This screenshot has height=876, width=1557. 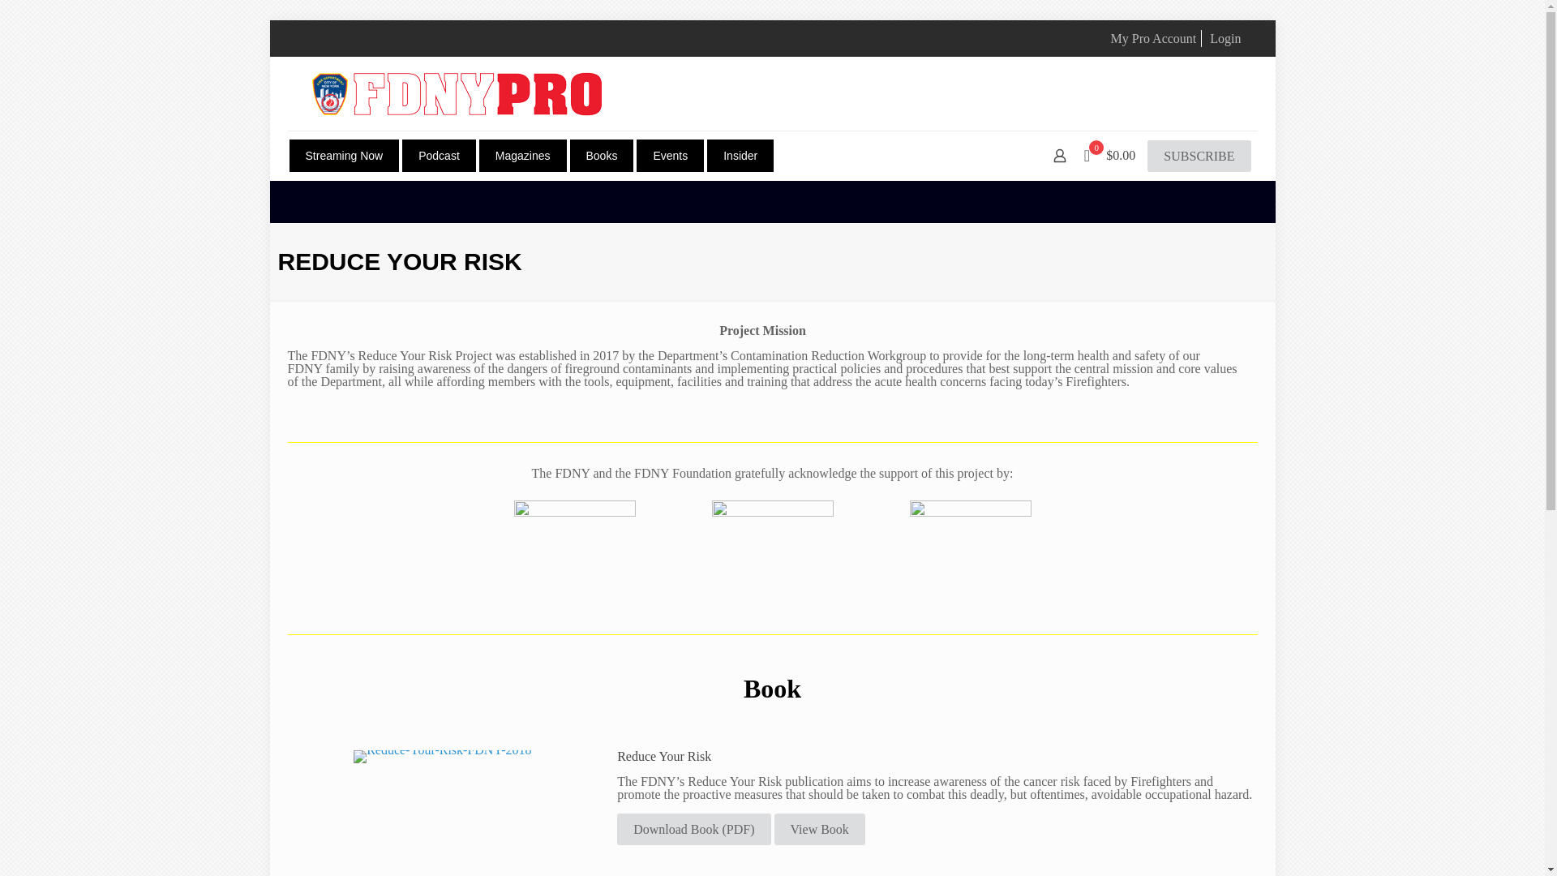 What do you see at coordinates (522, 155) in the screenshot?
I see `Magazines` at bounding box center [522, 155].